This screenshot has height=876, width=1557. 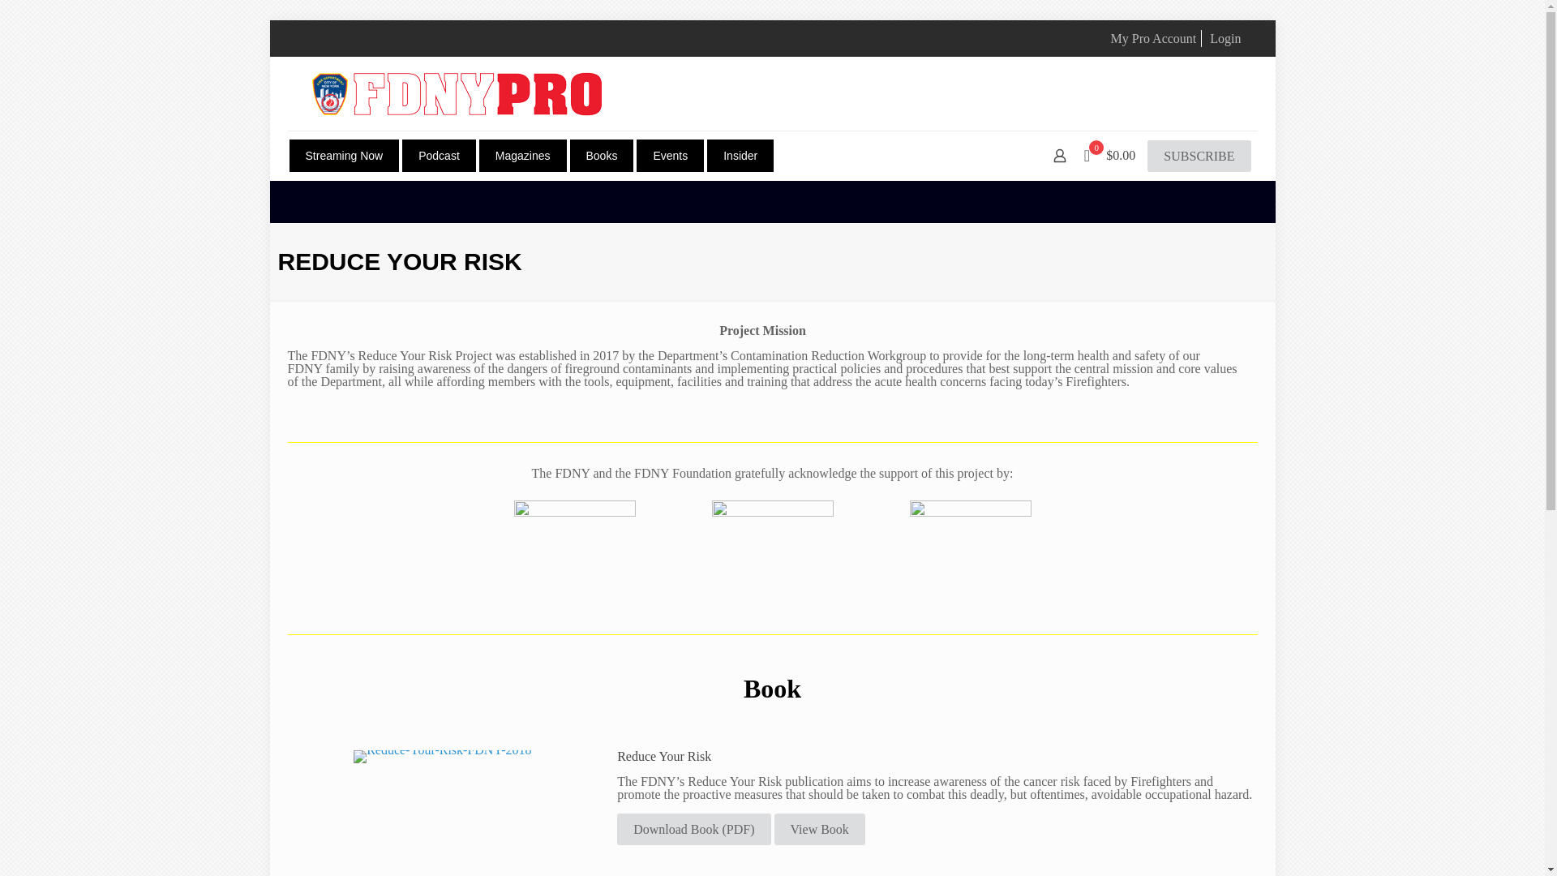 What do you see at coordinates (522, 155) in the screenshot?
I see `Magazines` at bounding box center [522, 155].